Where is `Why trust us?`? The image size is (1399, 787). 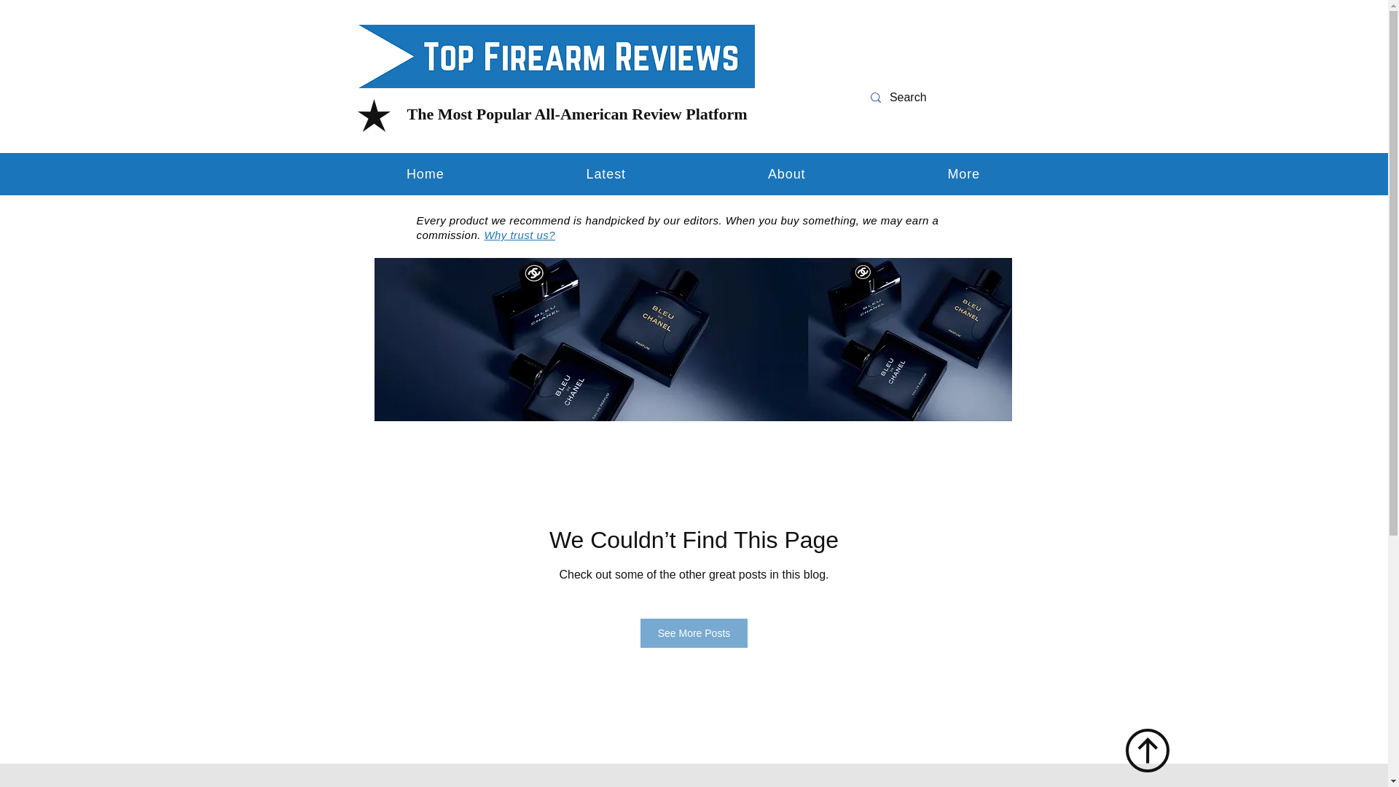 Why trust us? is located at coordinates (520, 235).